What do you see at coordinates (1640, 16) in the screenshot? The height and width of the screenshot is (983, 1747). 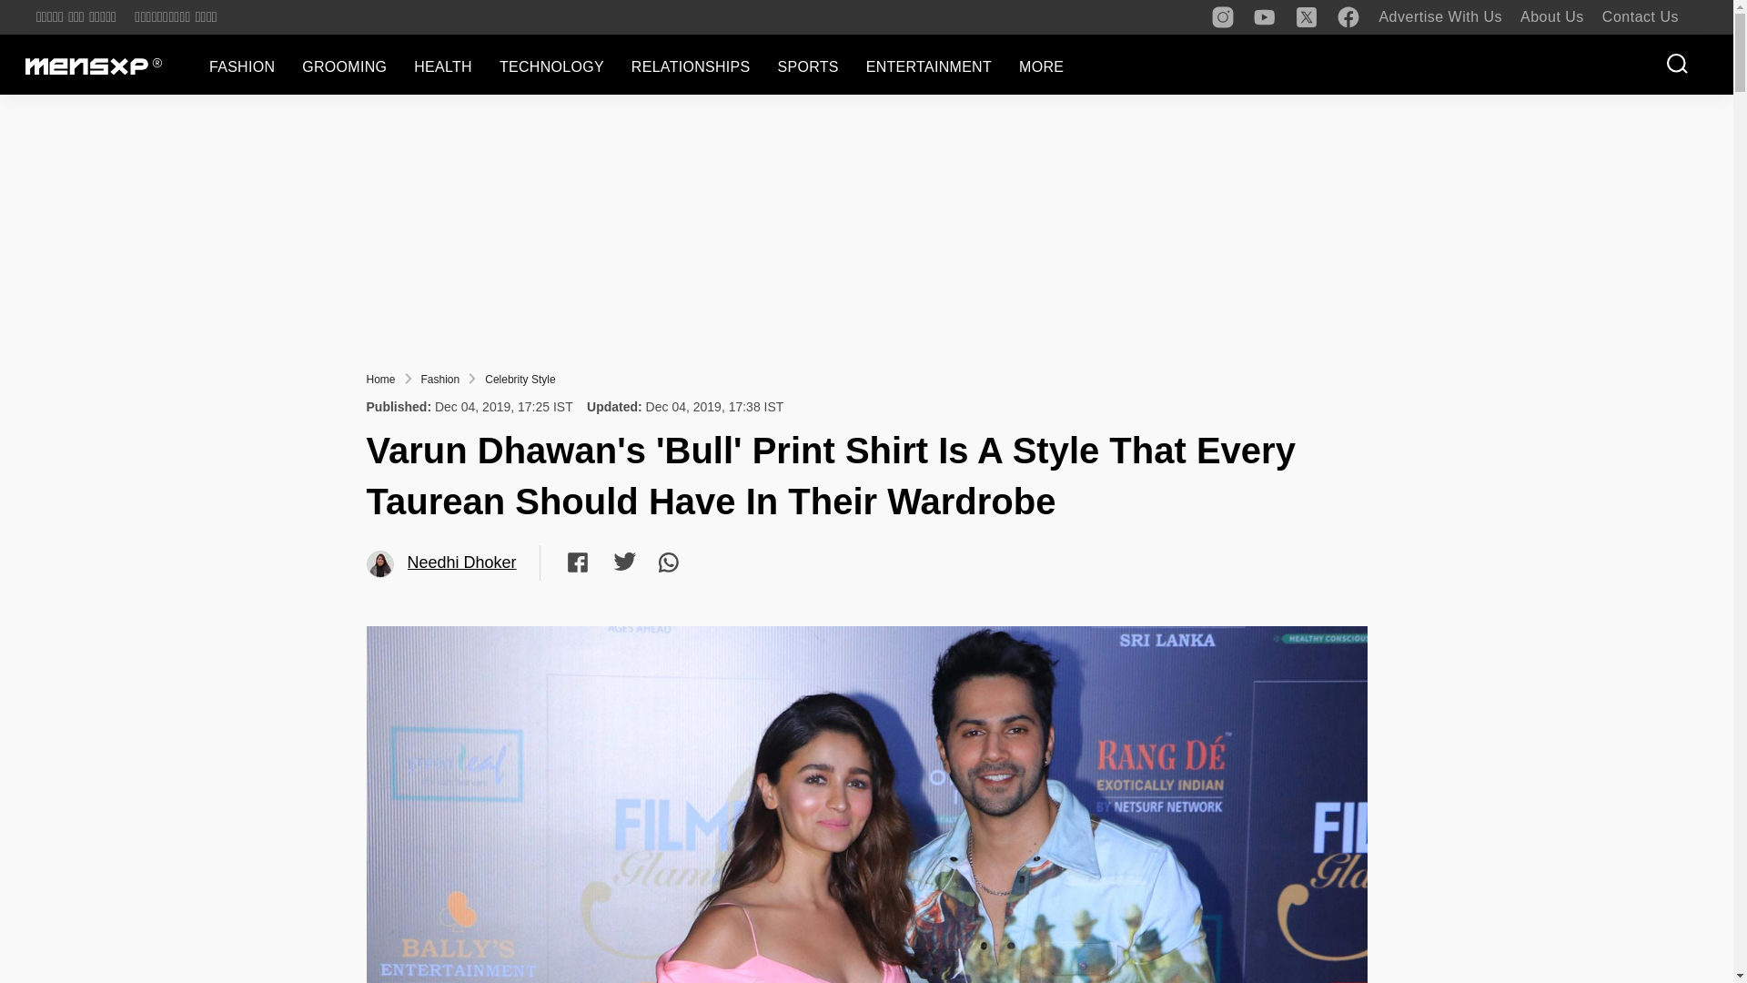 I see `Contact Us ` at bounding box center [1640, 16].